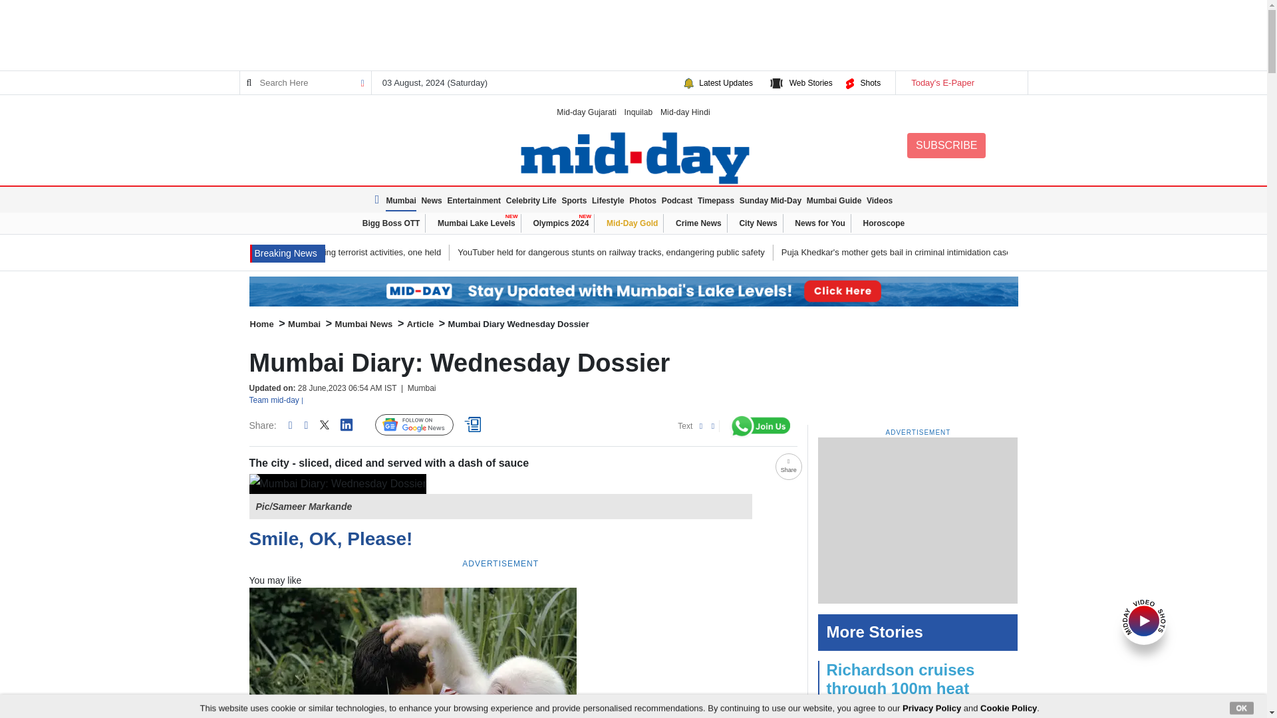 Image resolution: width=1277 pixels, height=718 pixels. I want to click on Latest News, so click(287, 254).